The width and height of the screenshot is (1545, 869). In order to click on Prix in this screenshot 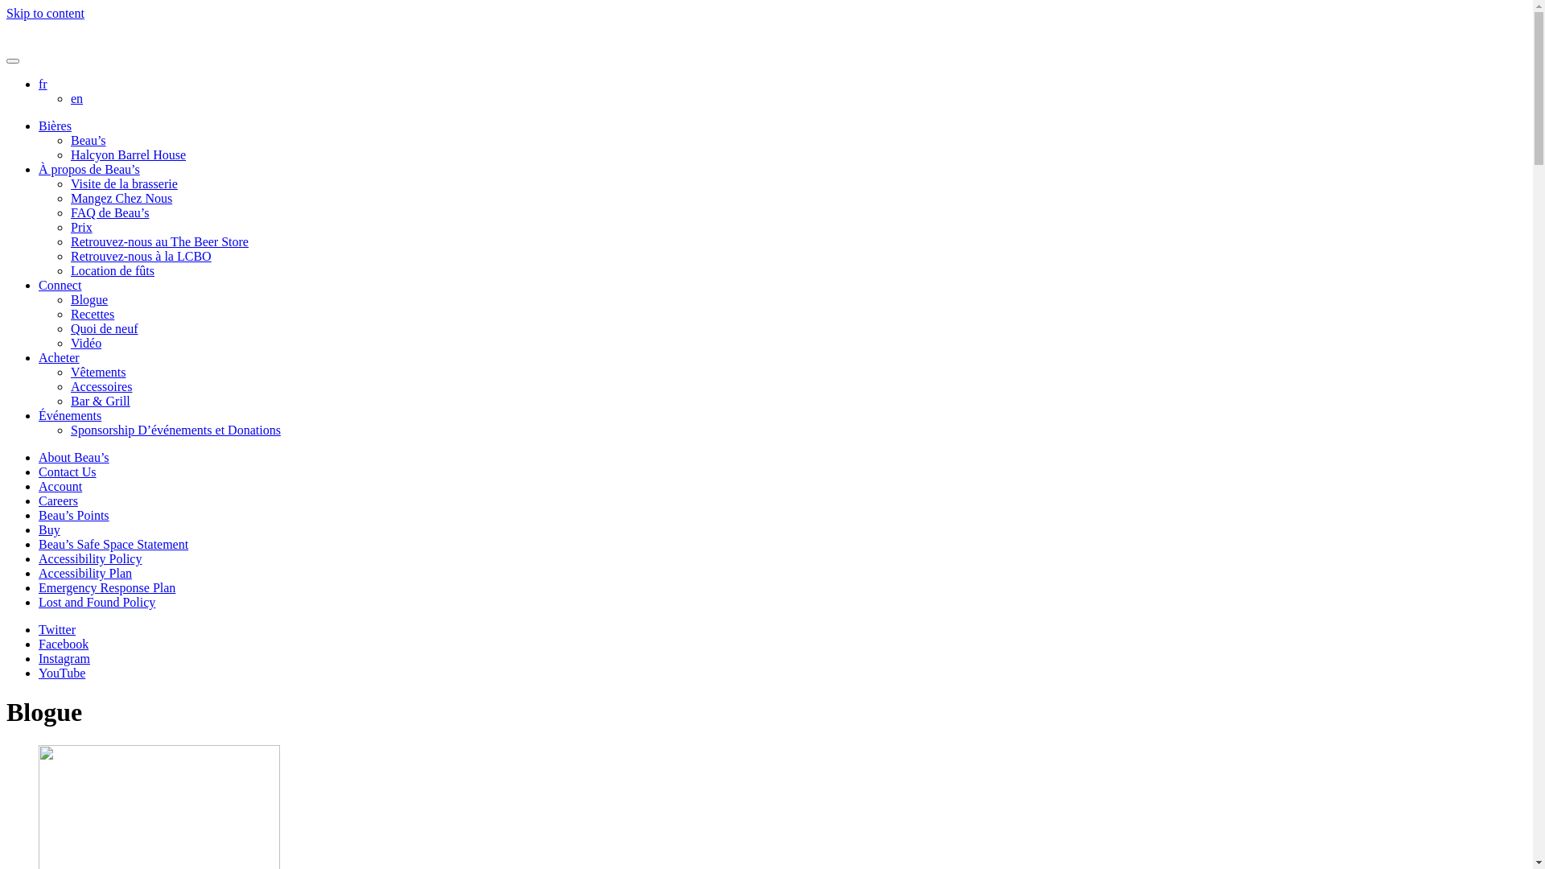, I will do `click(82, 227)`.